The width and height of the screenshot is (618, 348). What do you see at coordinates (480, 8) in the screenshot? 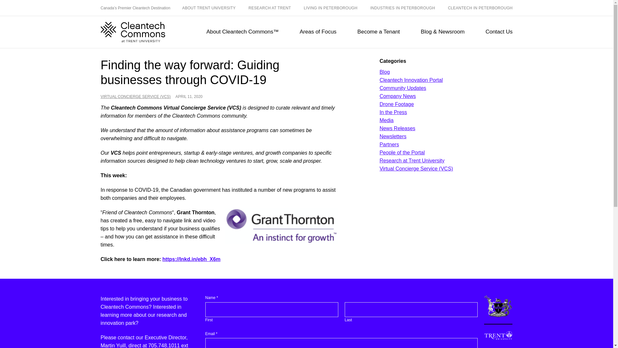
I see `CLEANTECH IN PETERBOROUGH` at bounding box center [480, 8].